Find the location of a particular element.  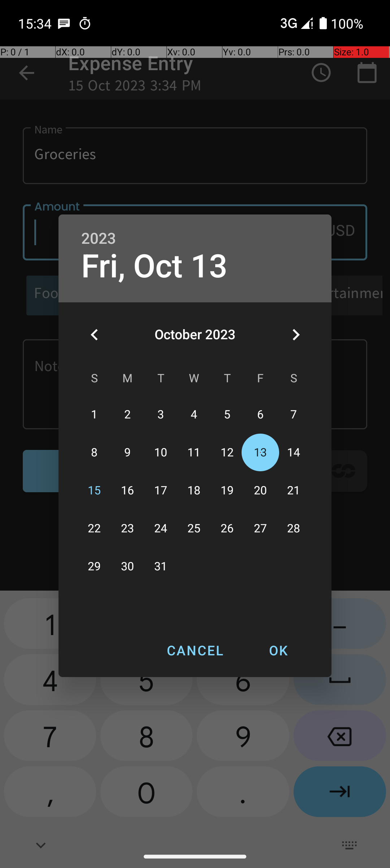

29 is located at coordinates (94, 566).